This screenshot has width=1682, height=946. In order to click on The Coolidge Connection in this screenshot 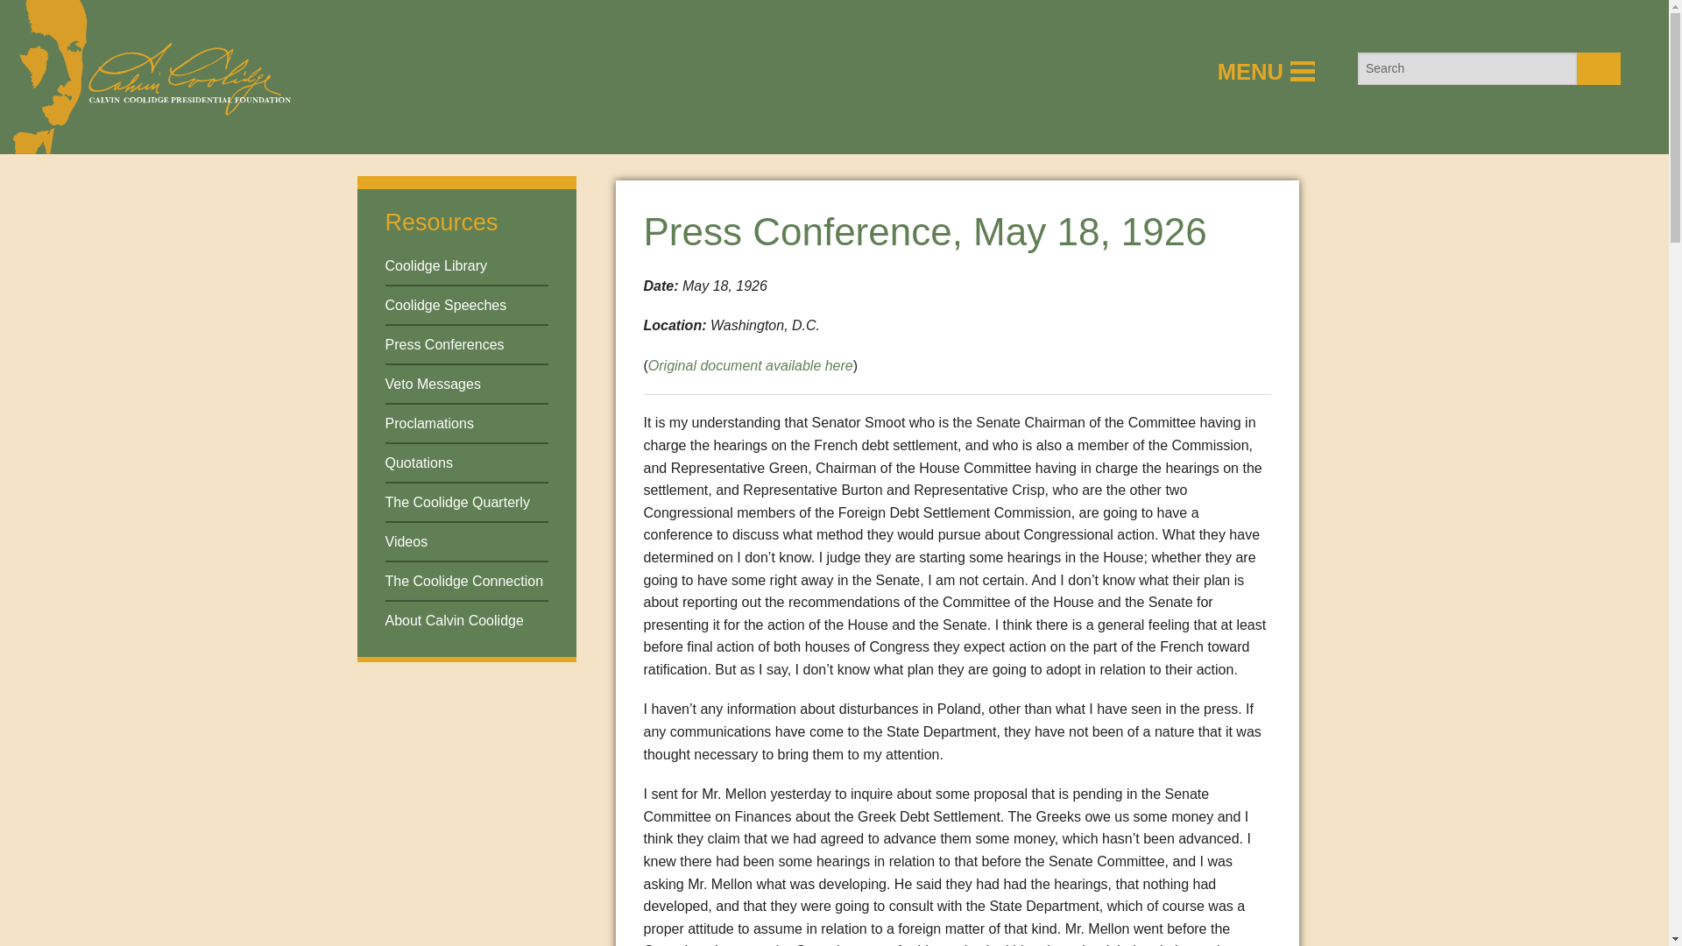, I will do `click(464, 580)`.